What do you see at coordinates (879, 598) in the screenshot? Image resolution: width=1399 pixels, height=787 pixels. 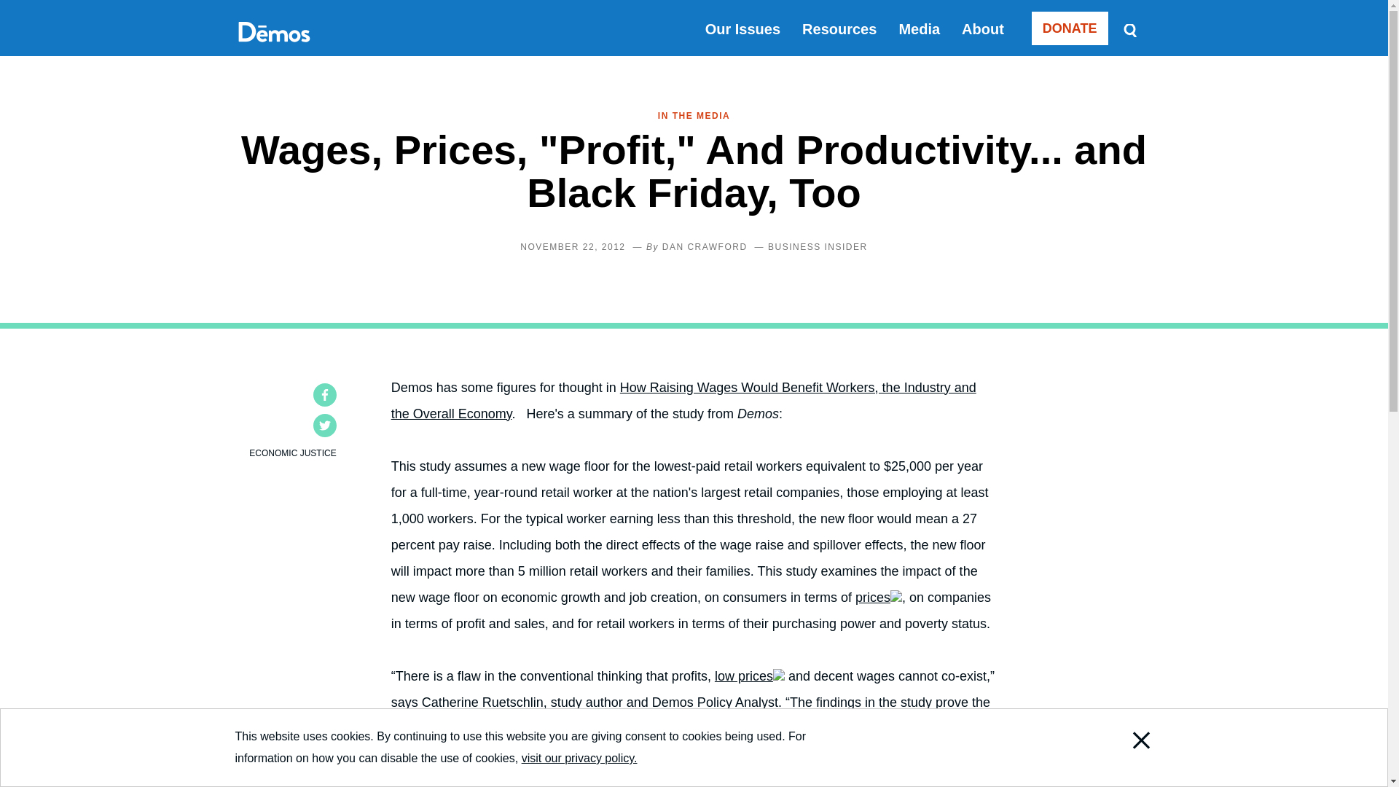 I see `prices` at bounding box center [879, 598].